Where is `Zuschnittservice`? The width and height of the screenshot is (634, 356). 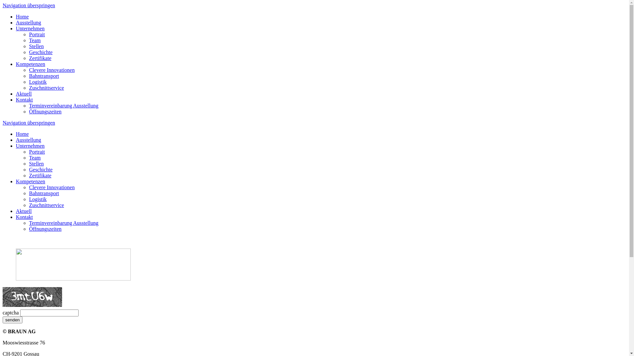
Zuschnittservice is located at coordinates (47, 205).